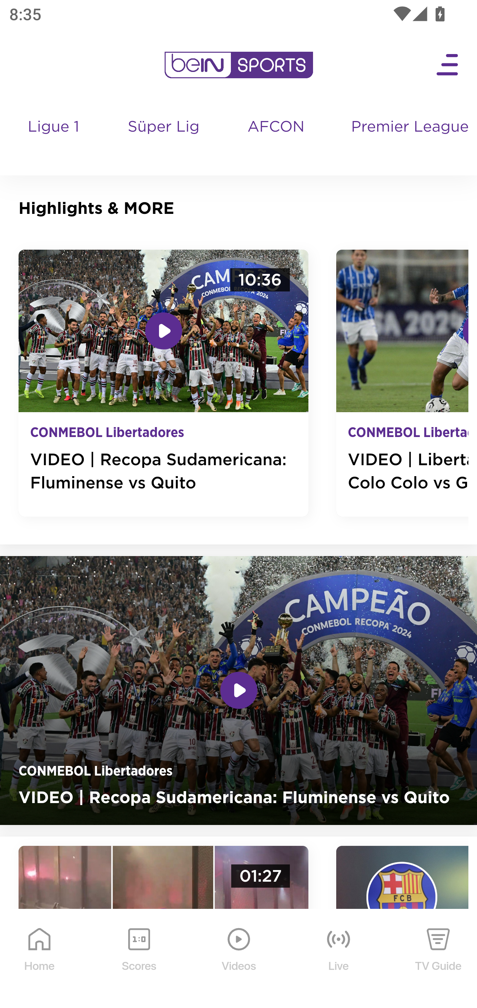 The width and height of the screenshot is (477, 1008). Describe the element at coordinates (54, 139) in the screenshot. I see `Ligue 1` at that location.